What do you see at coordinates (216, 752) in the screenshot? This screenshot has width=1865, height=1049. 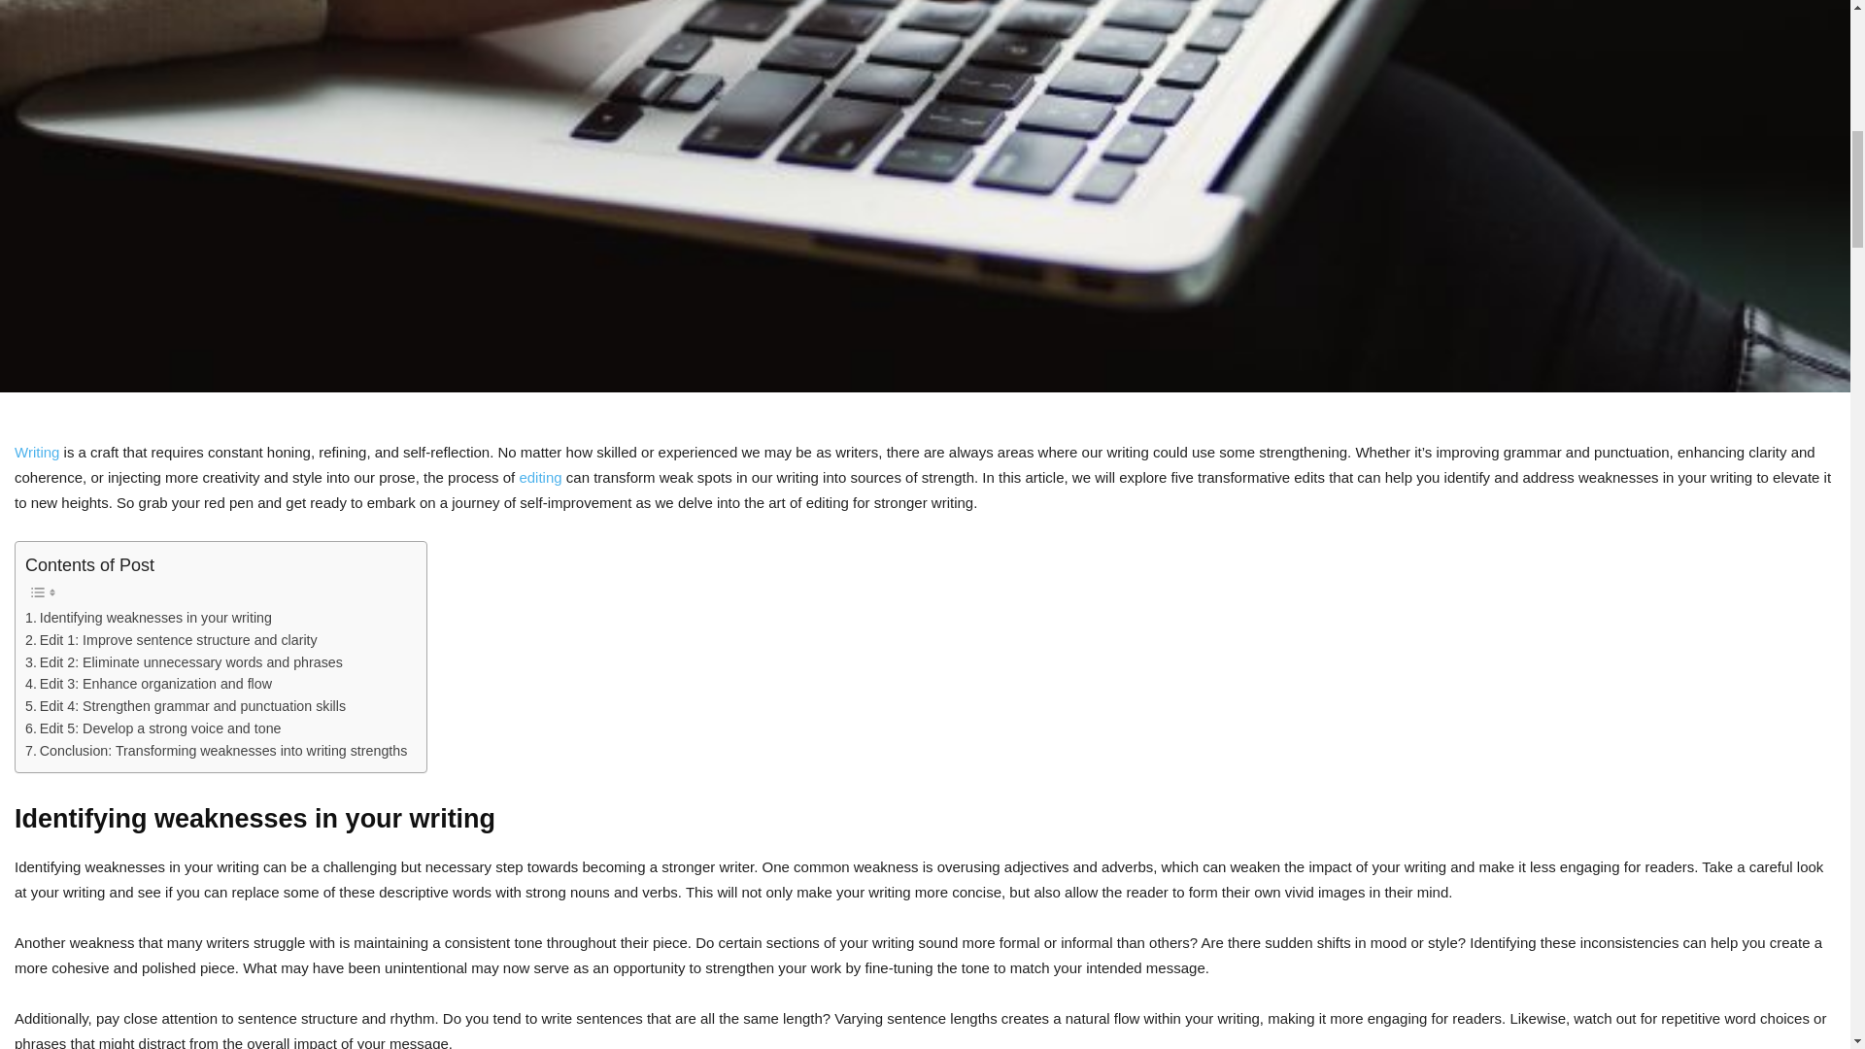 I see `Conclusion: Transforming weaknesses into writing strengths` at bounding box center [216, 752].